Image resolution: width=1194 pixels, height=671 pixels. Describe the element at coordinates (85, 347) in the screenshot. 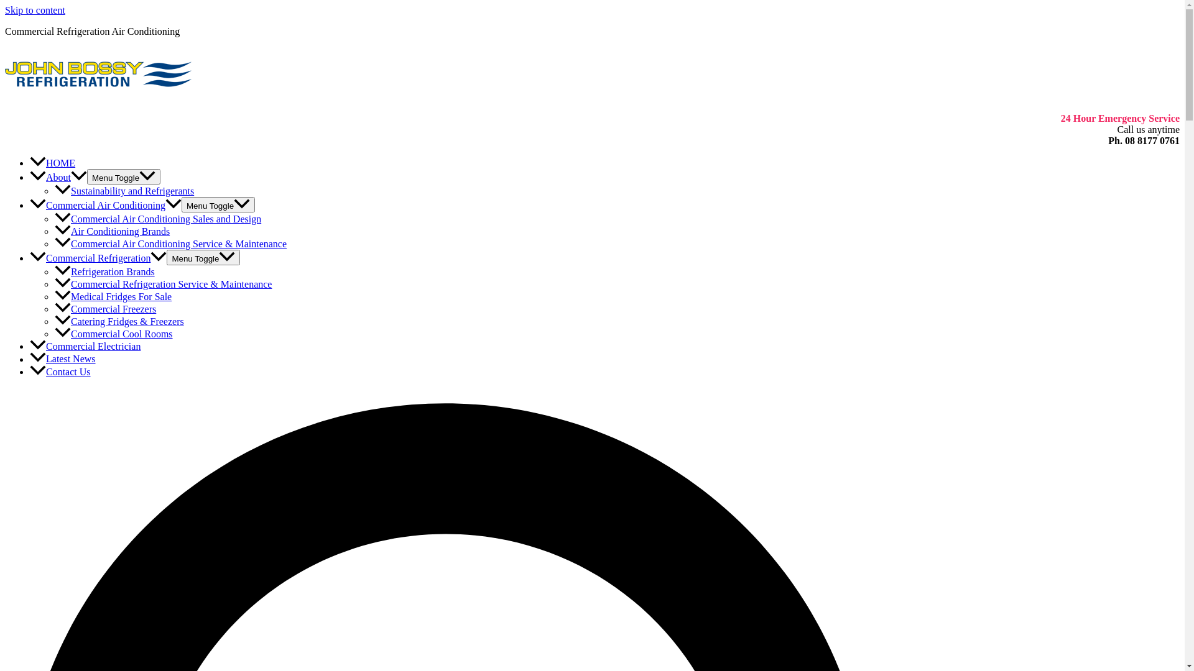

I see `Commercial Electrician` at that location.